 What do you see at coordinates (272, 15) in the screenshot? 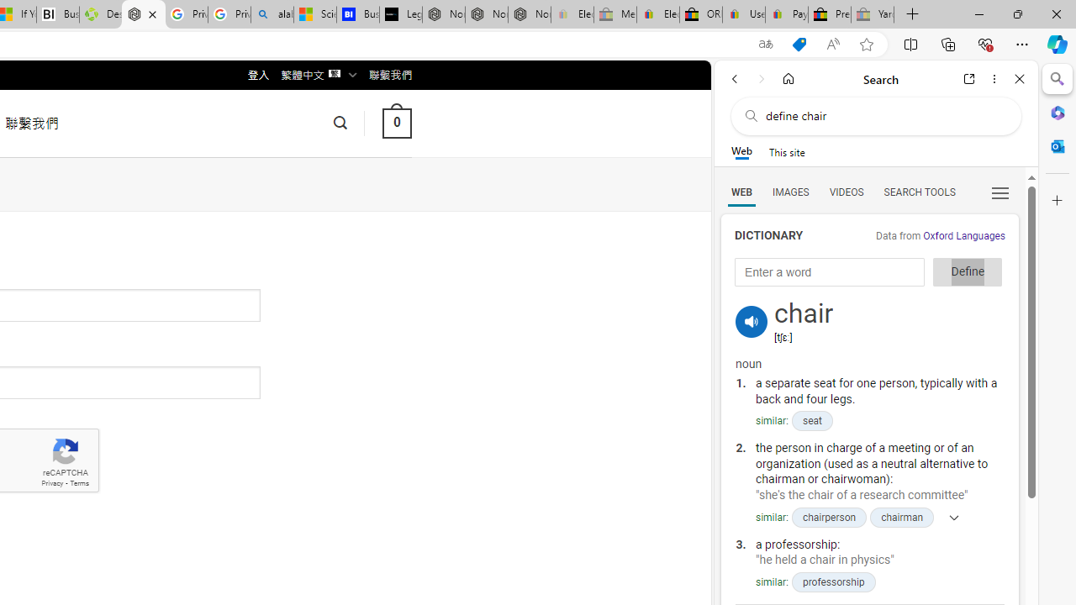
I see `alabama high school quarterback dies - Search` at bounding box center [272, 15].